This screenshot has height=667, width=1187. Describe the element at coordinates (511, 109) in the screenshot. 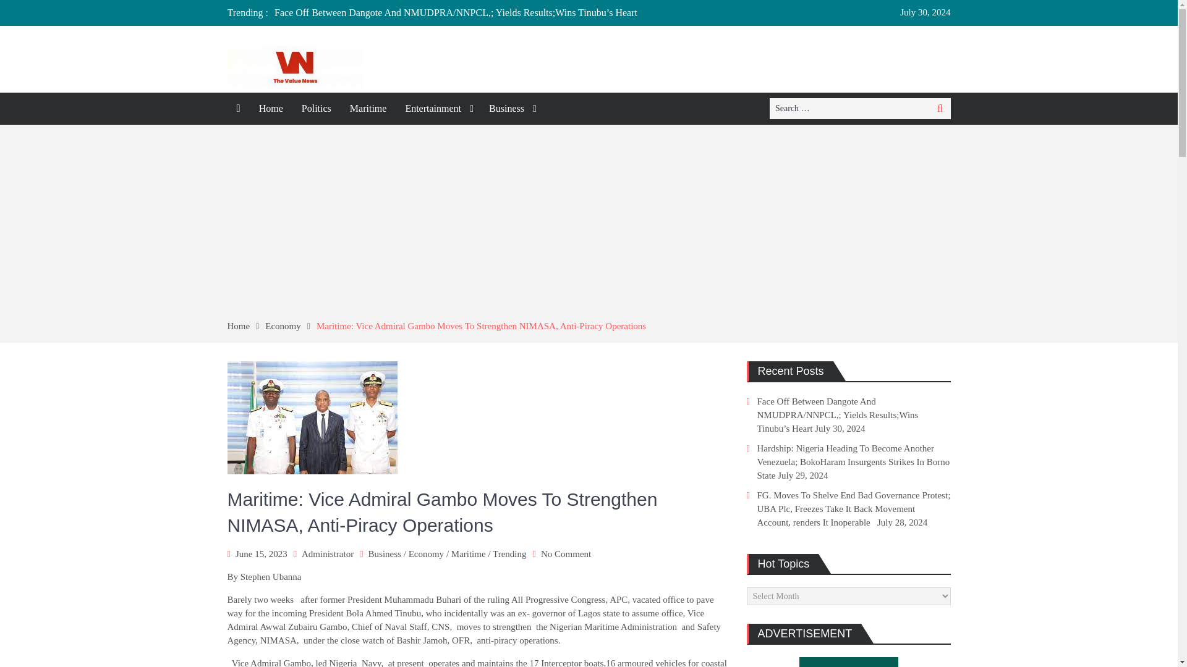

I see `Business` at that location.